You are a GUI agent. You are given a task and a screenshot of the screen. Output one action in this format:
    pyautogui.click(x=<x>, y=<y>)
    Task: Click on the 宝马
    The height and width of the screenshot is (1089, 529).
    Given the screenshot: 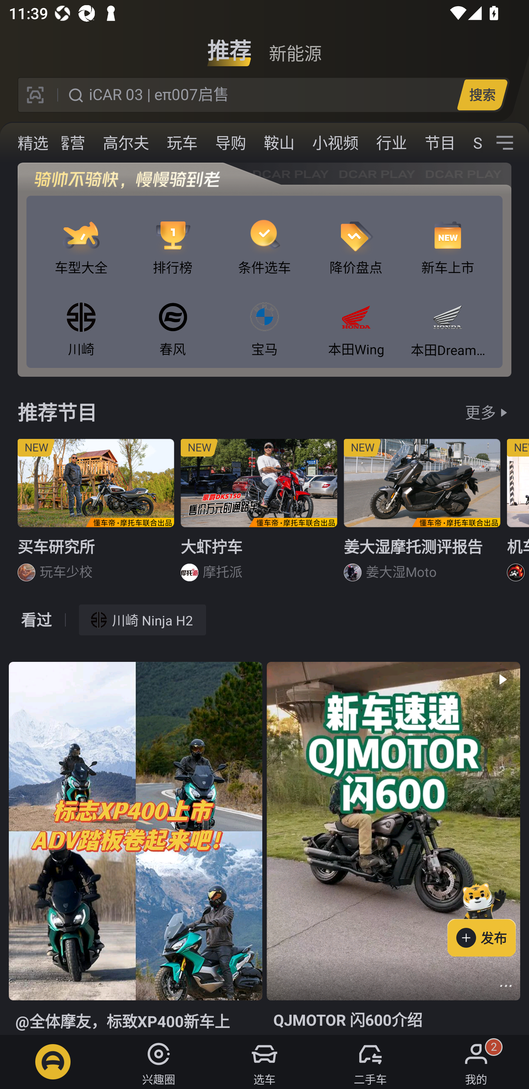 What is the action you would take?
    pyautogui.click(x=264, y=318)
    